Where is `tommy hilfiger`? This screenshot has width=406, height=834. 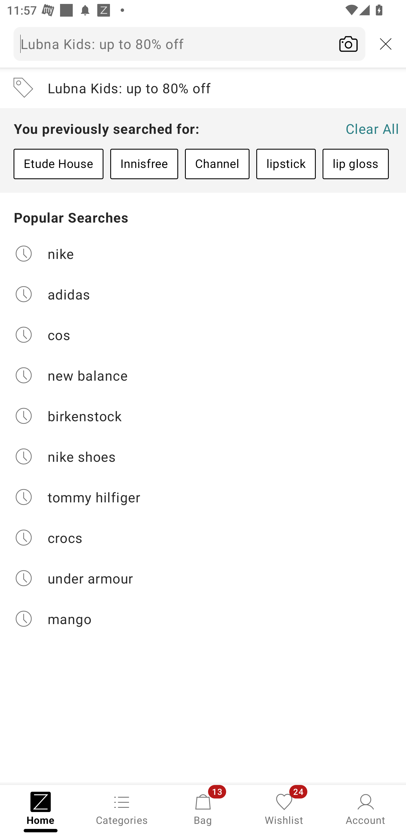
tommy hilfiger is located at coordinates (203, 497).